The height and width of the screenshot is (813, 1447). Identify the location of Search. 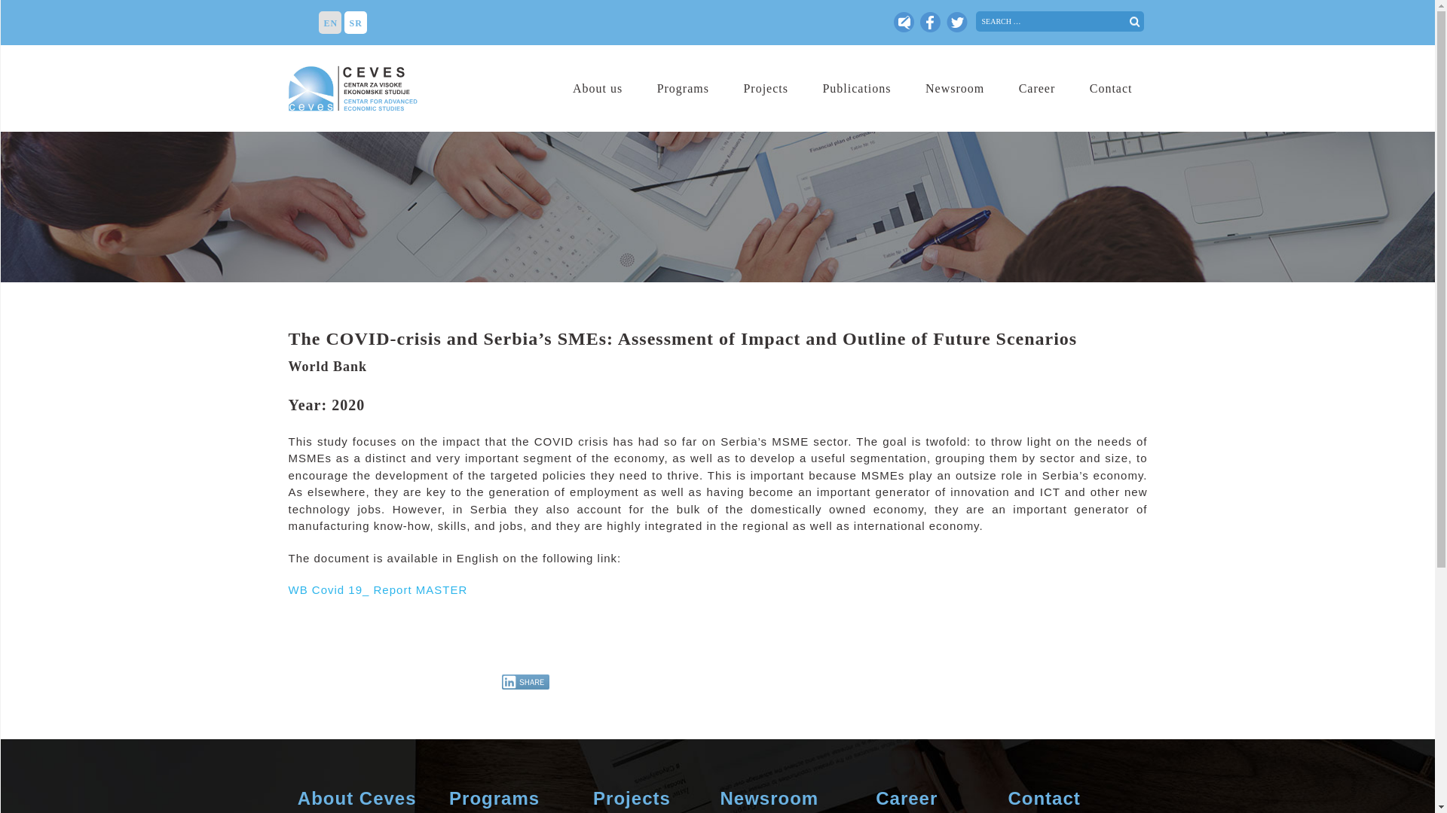
(31, 8).